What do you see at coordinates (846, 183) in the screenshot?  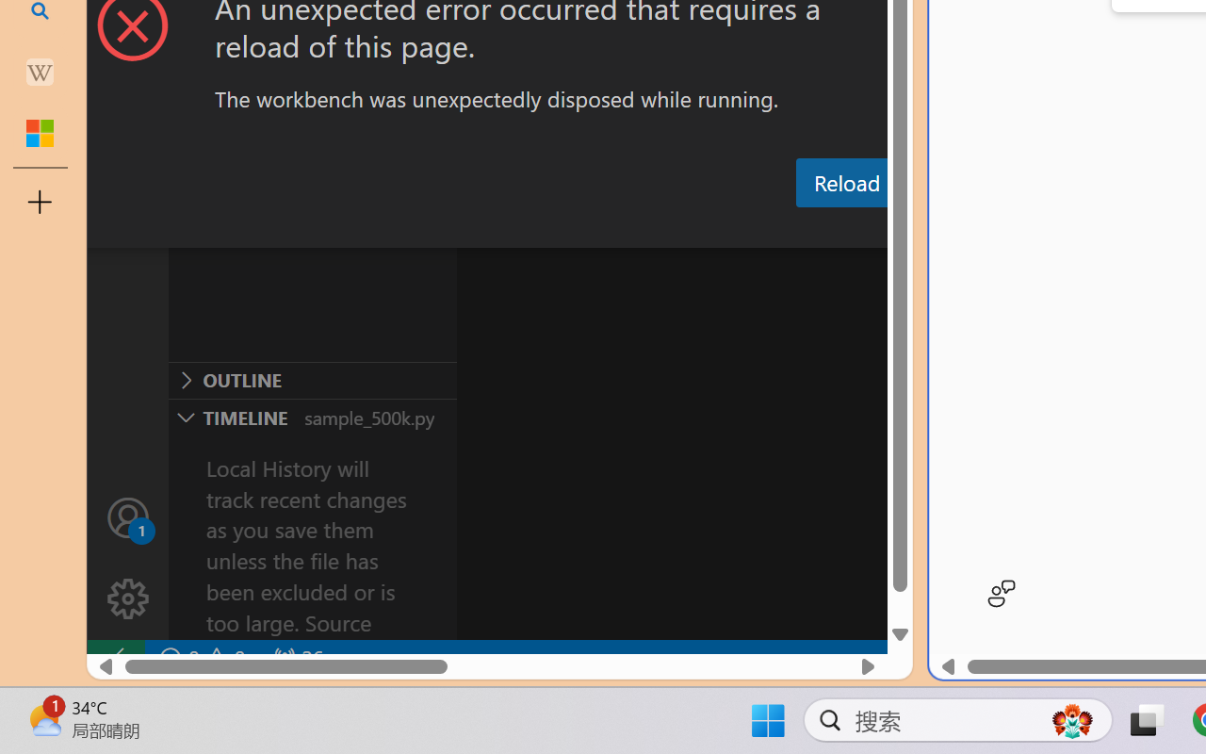 I see `Reload` at bounding box center [846, 183].